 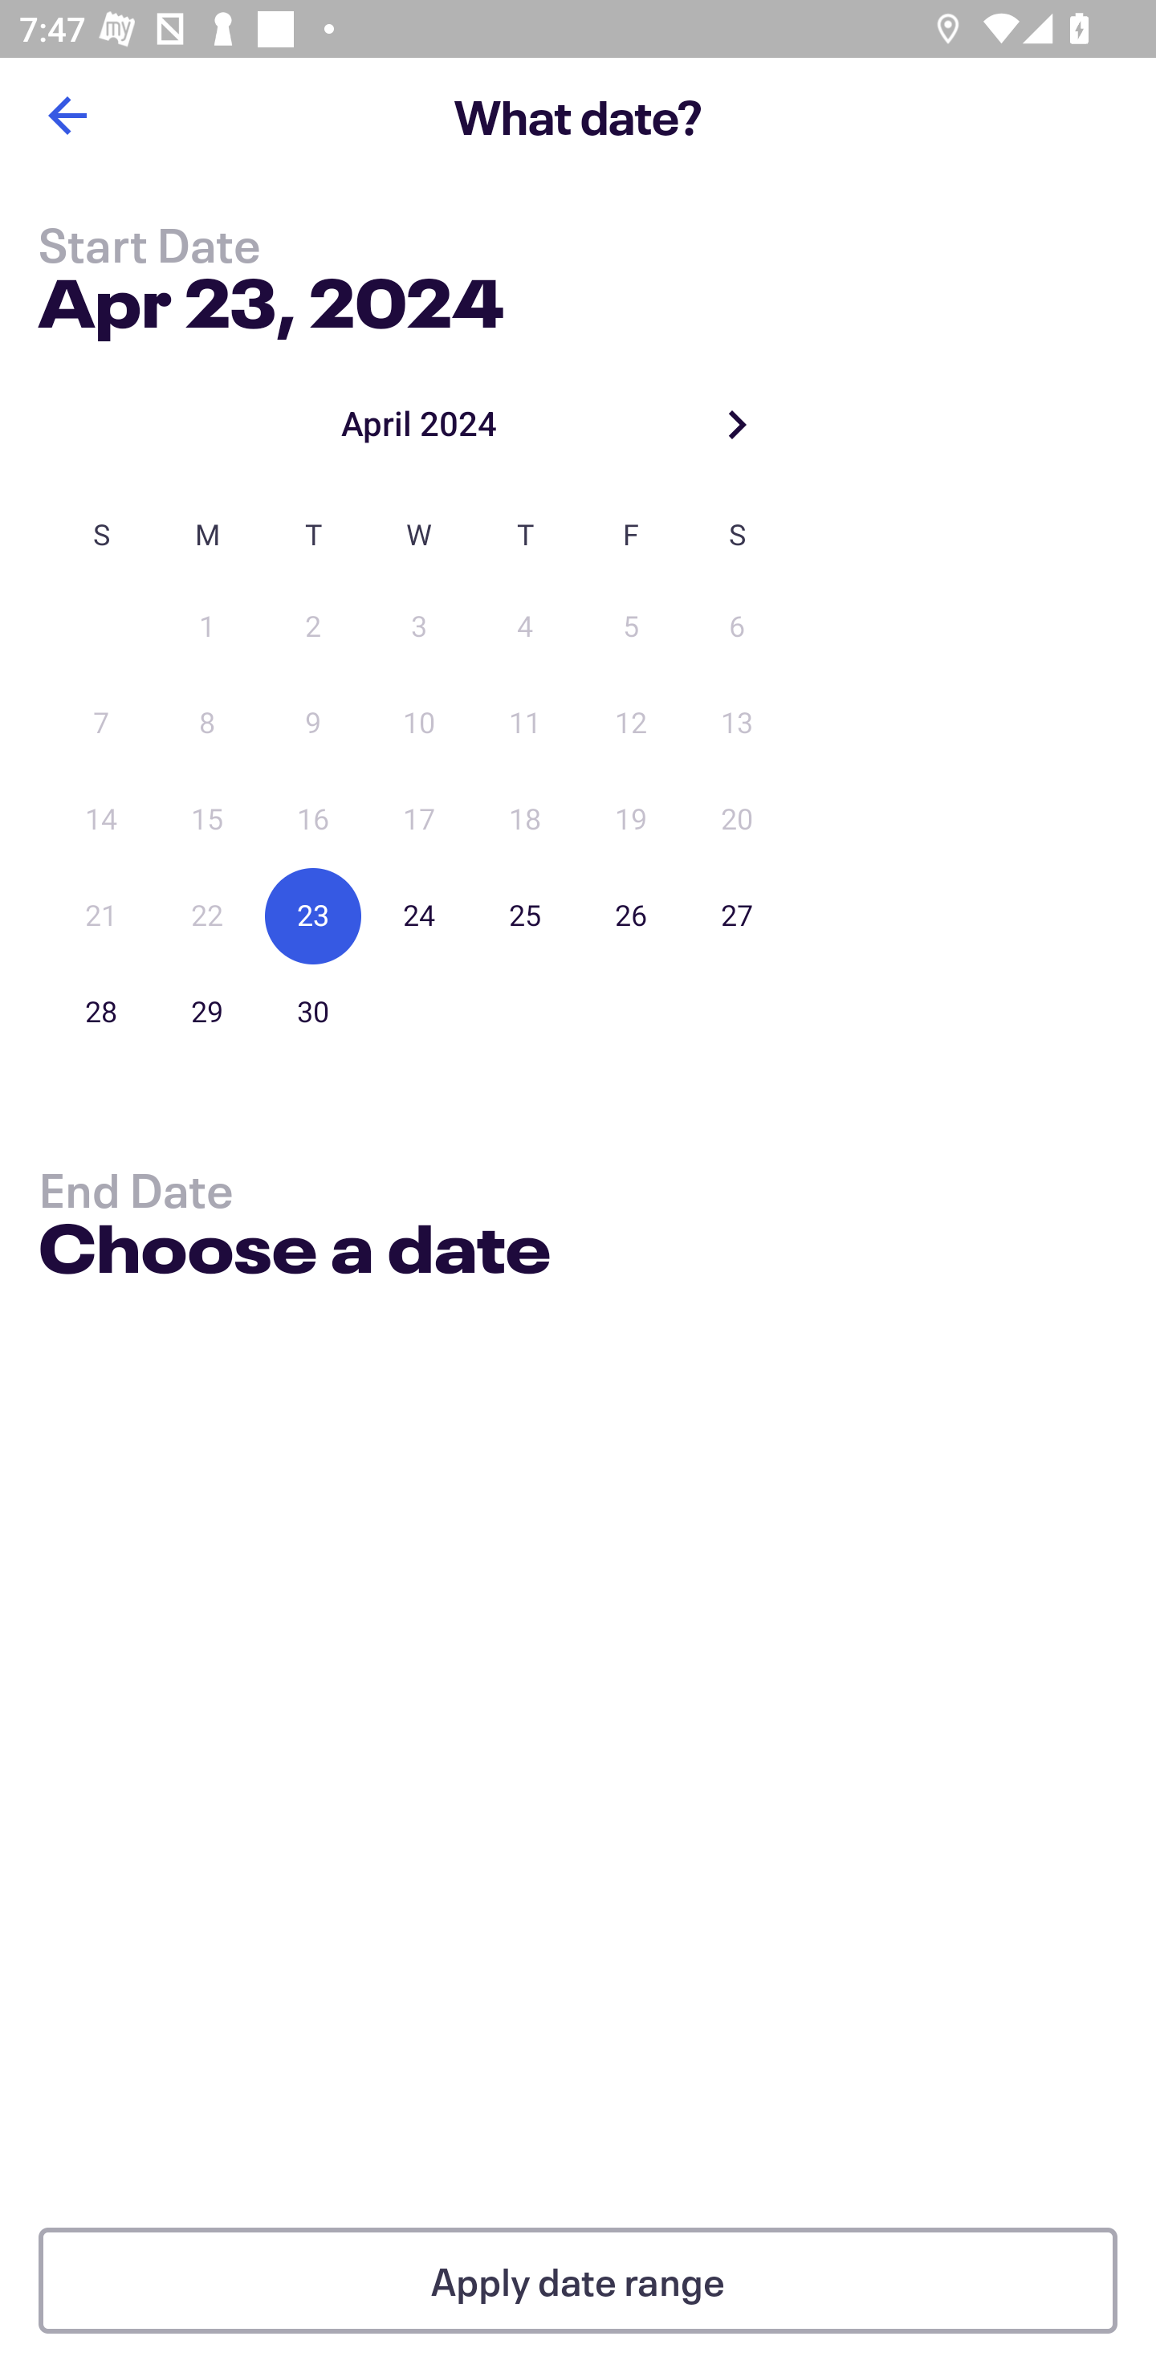 I want to click on 8 08 April 2024, so click(x=207, y=724).